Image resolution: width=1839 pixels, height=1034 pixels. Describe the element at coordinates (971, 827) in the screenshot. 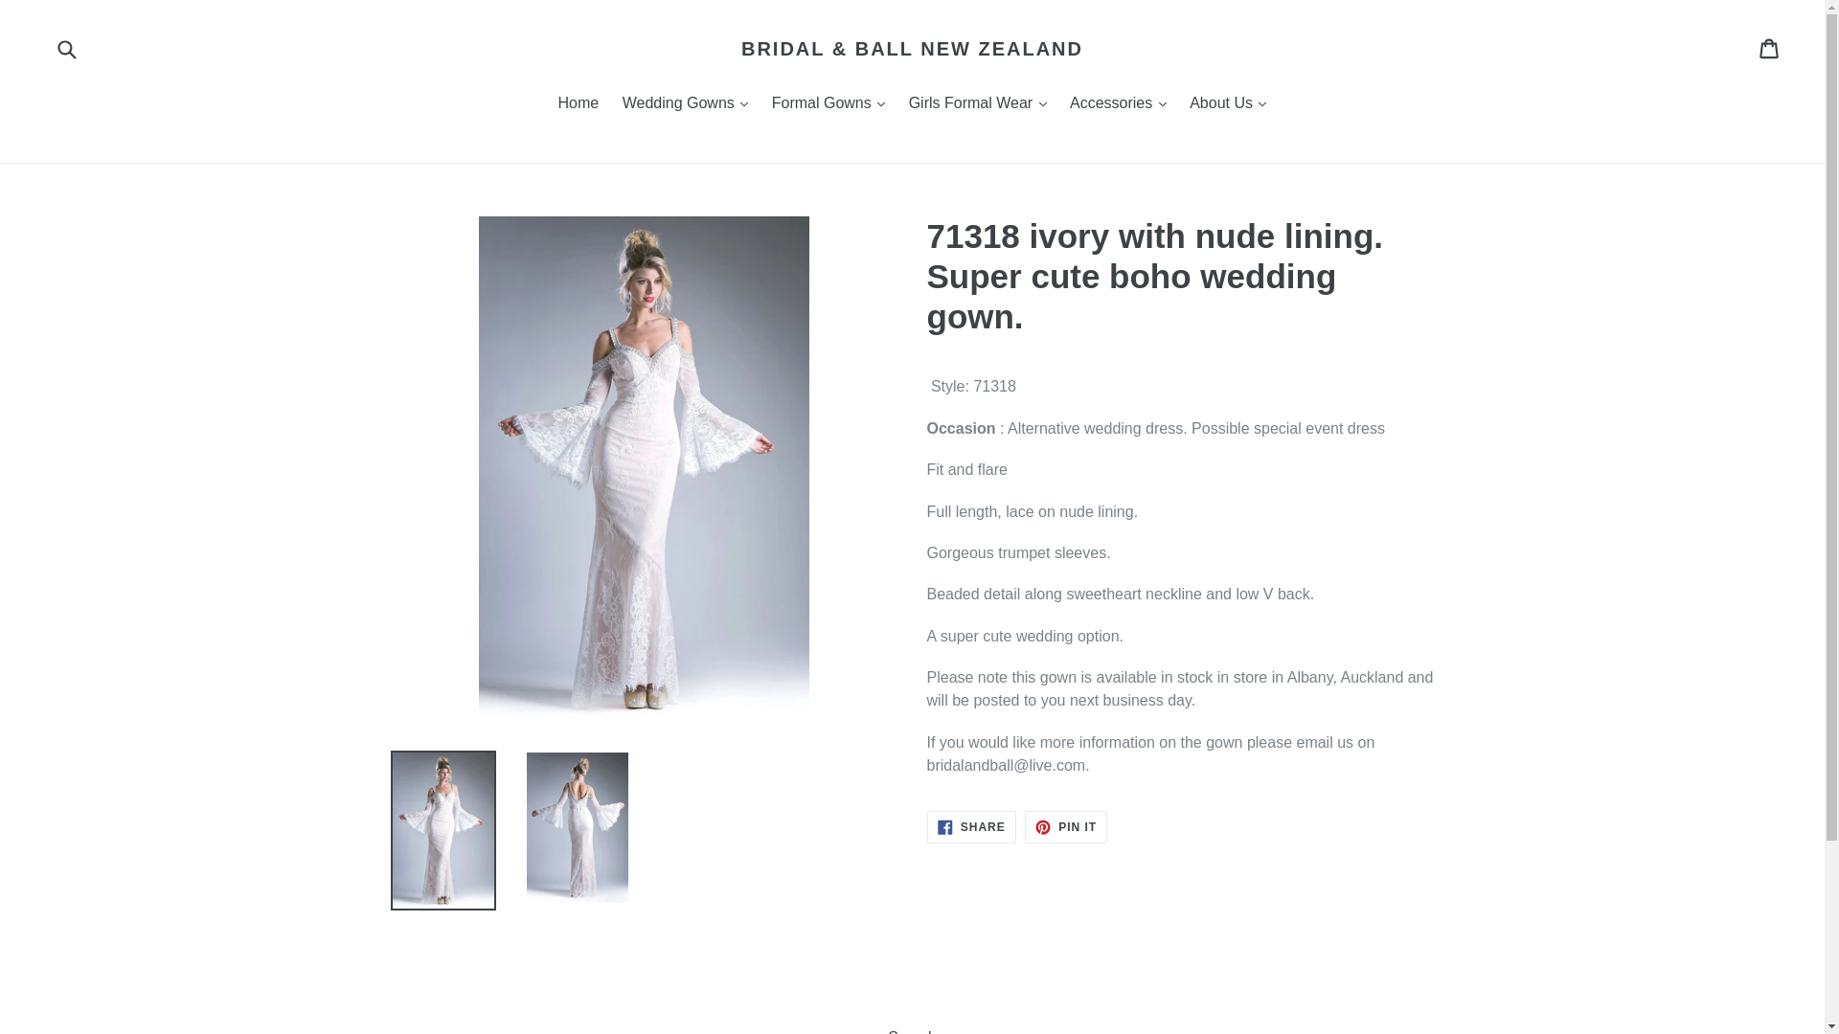

I see `Share on Facebook` at that location.